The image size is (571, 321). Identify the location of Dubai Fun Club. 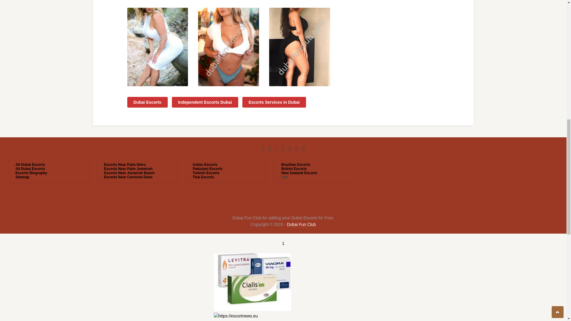
(301, 224).